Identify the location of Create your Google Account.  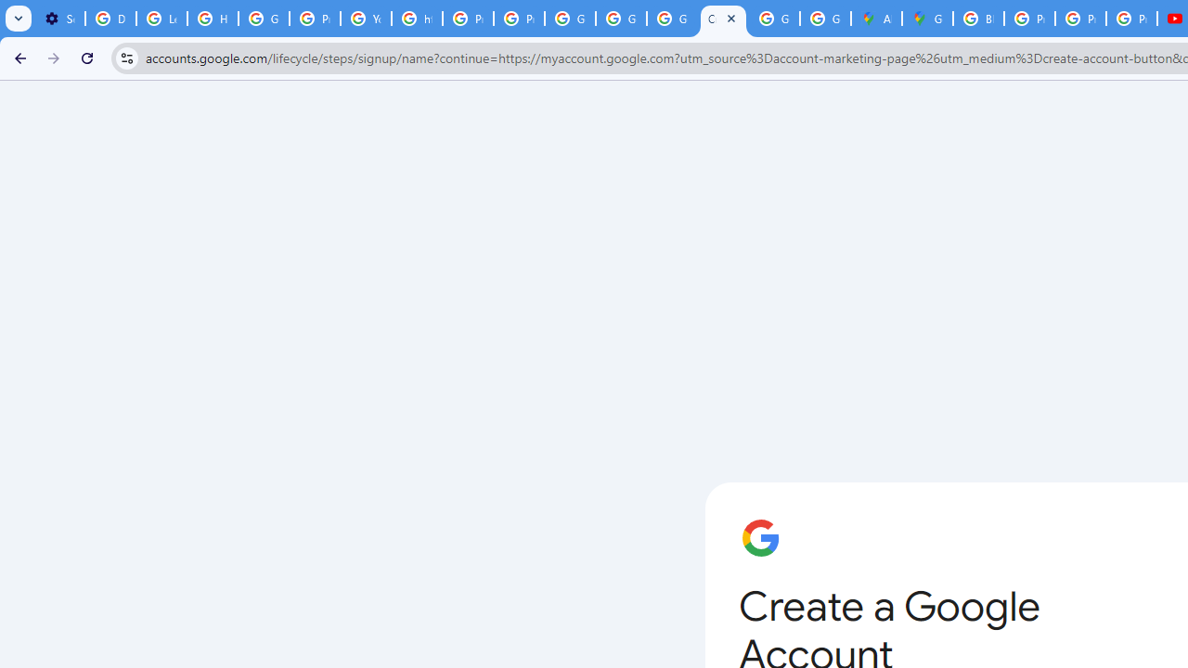
(723, 19).